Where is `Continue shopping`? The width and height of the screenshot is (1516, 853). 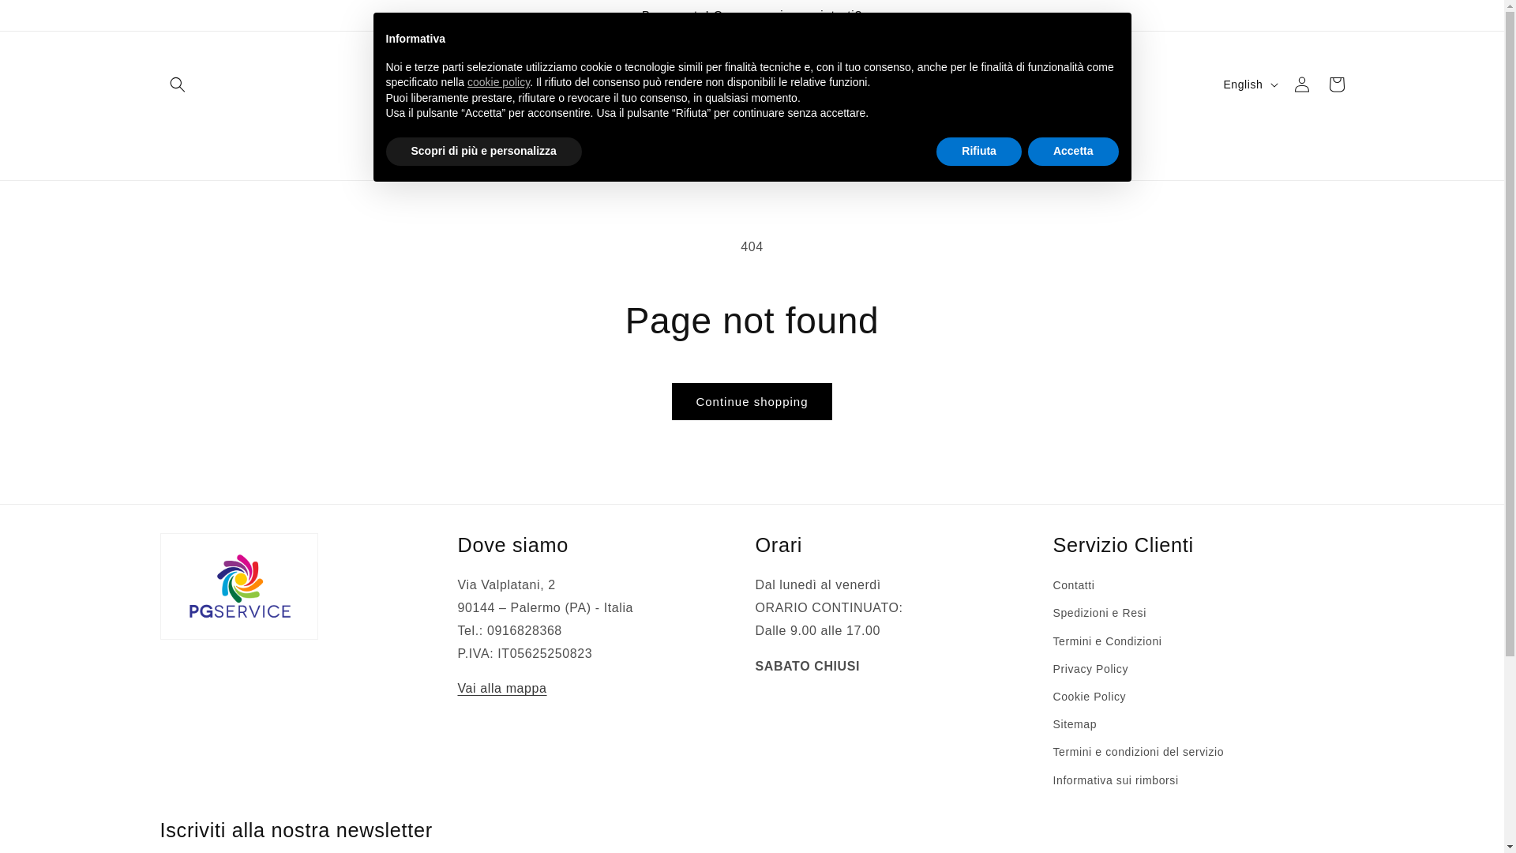
Continue shopping is located at coordinates (752, 401).